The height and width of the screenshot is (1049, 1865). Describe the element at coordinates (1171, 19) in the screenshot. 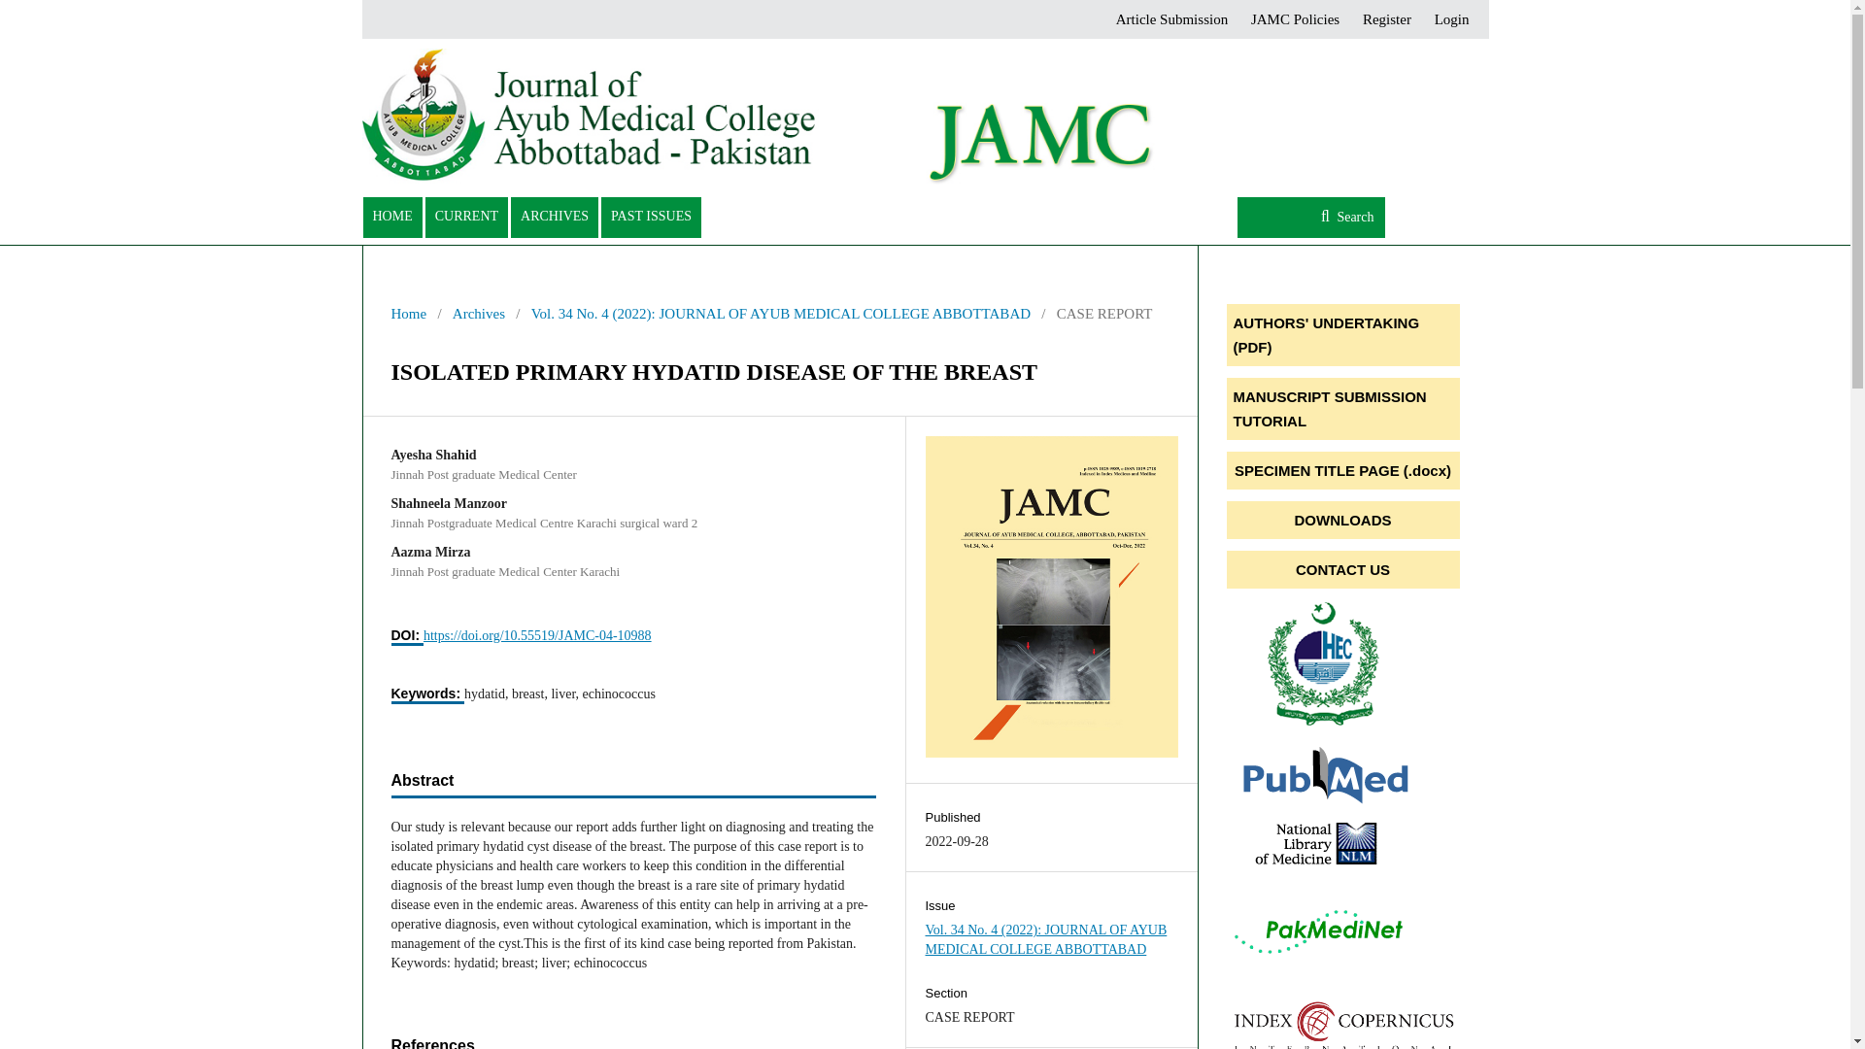

I see `Article Submission` at that location.